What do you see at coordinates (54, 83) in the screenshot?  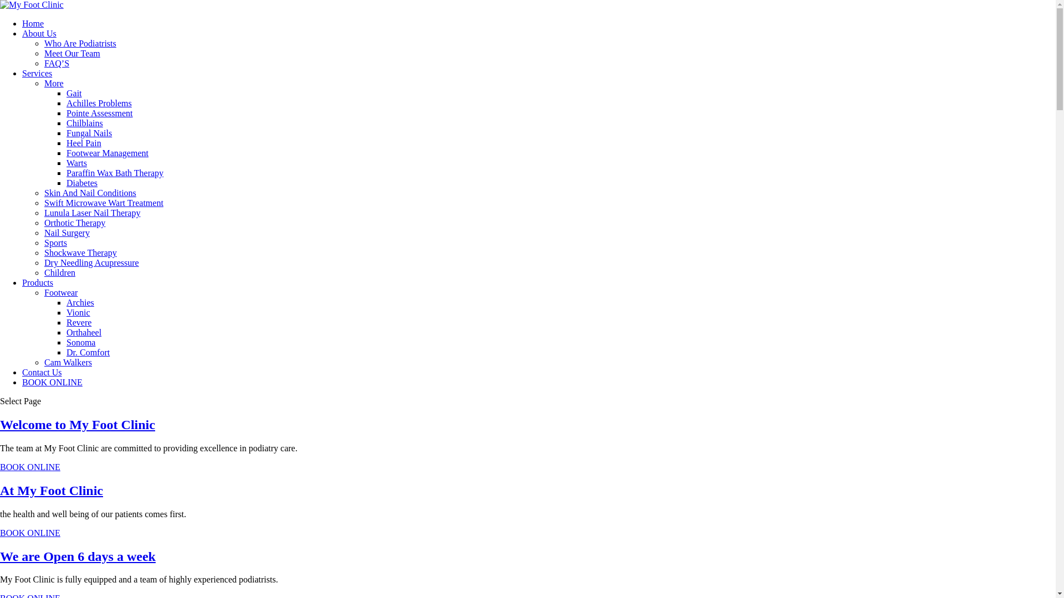 I see `More` at bounding box center [54, 83].